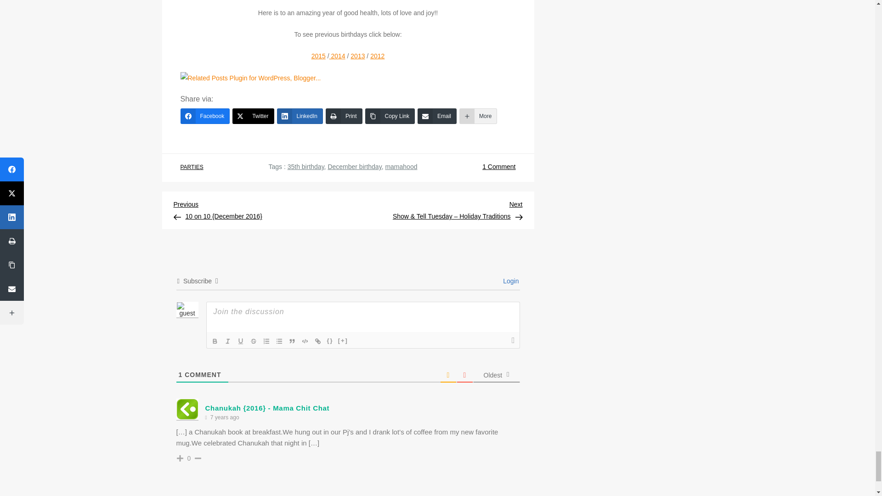 This screenshot has width=882, height=496. What do you see at coordinates (378, 56) in the screenshot?
I see `2012` at bounding box center [378, 56].